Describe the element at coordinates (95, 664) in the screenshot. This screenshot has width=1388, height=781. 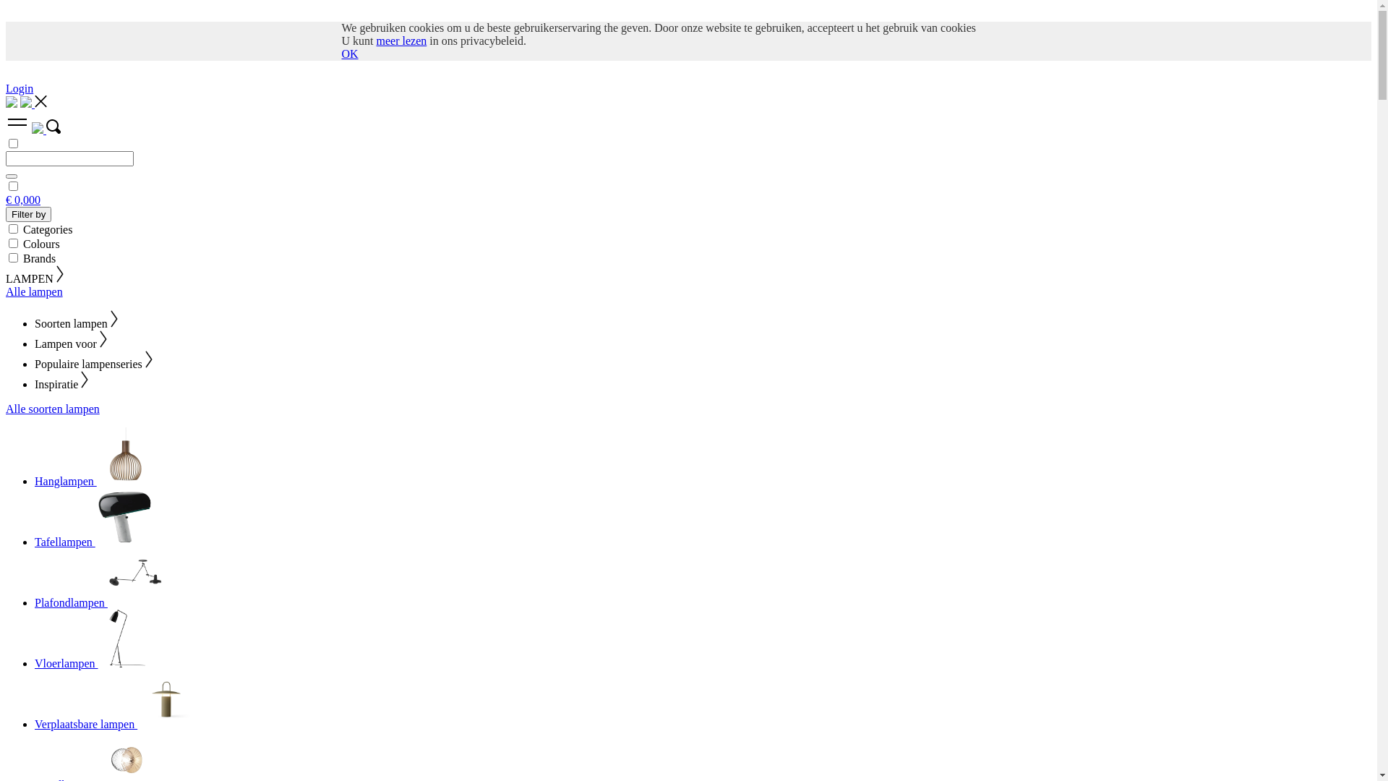
I see `Vloerlampen` at that location.